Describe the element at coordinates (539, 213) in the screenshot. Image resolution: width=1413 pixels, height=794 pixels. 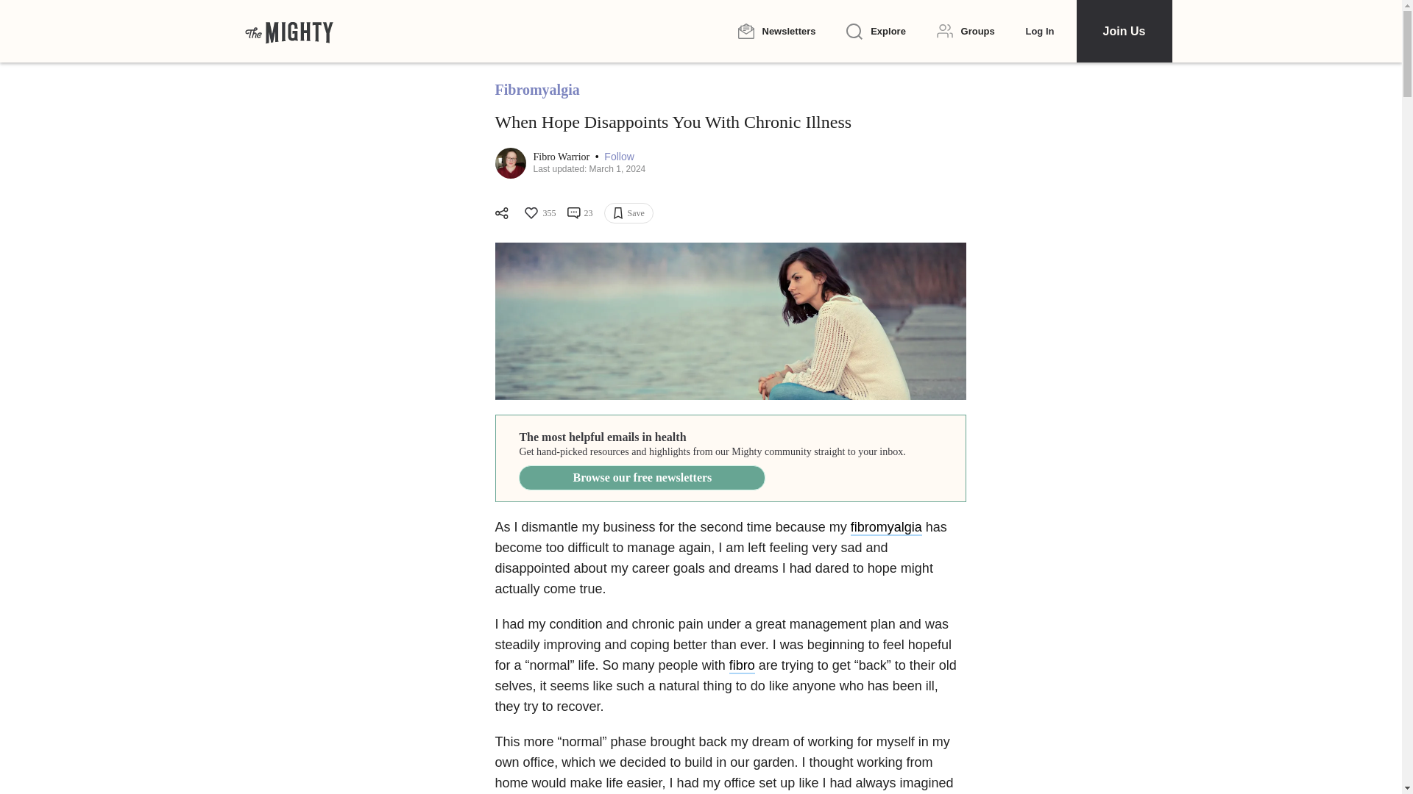
I see `355` at that location.